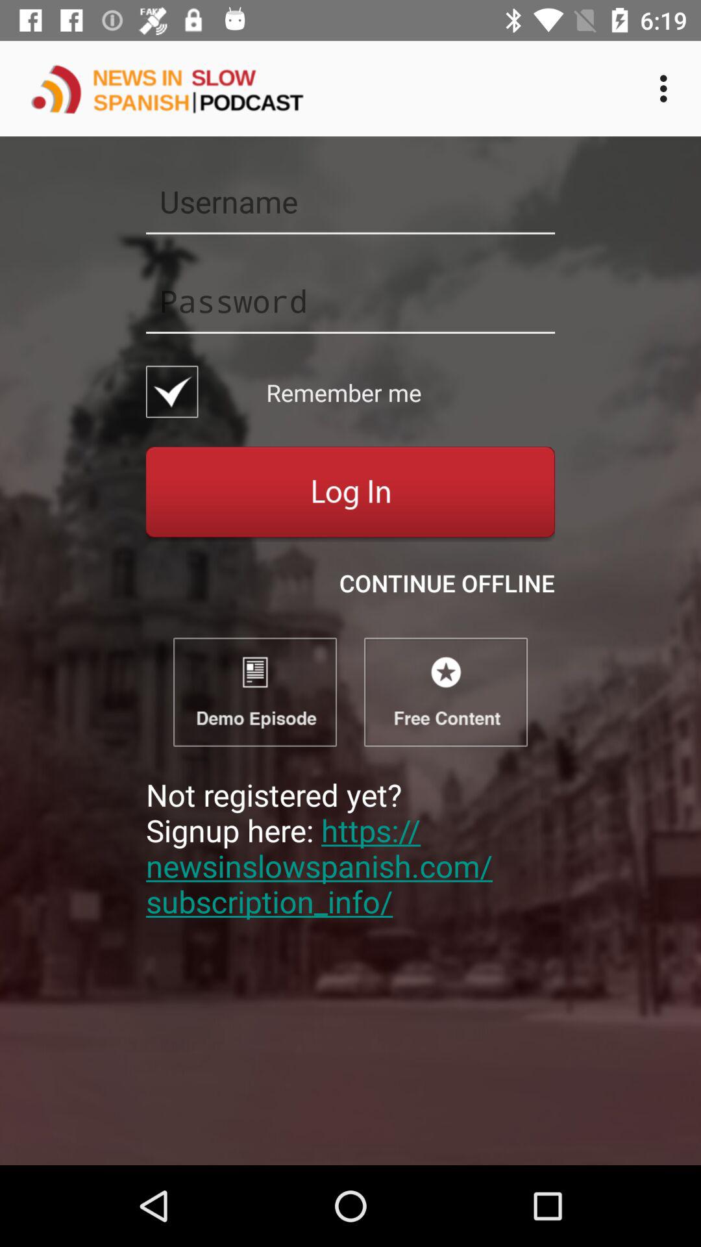  I want to click on go to log in button, so click(350, 494).